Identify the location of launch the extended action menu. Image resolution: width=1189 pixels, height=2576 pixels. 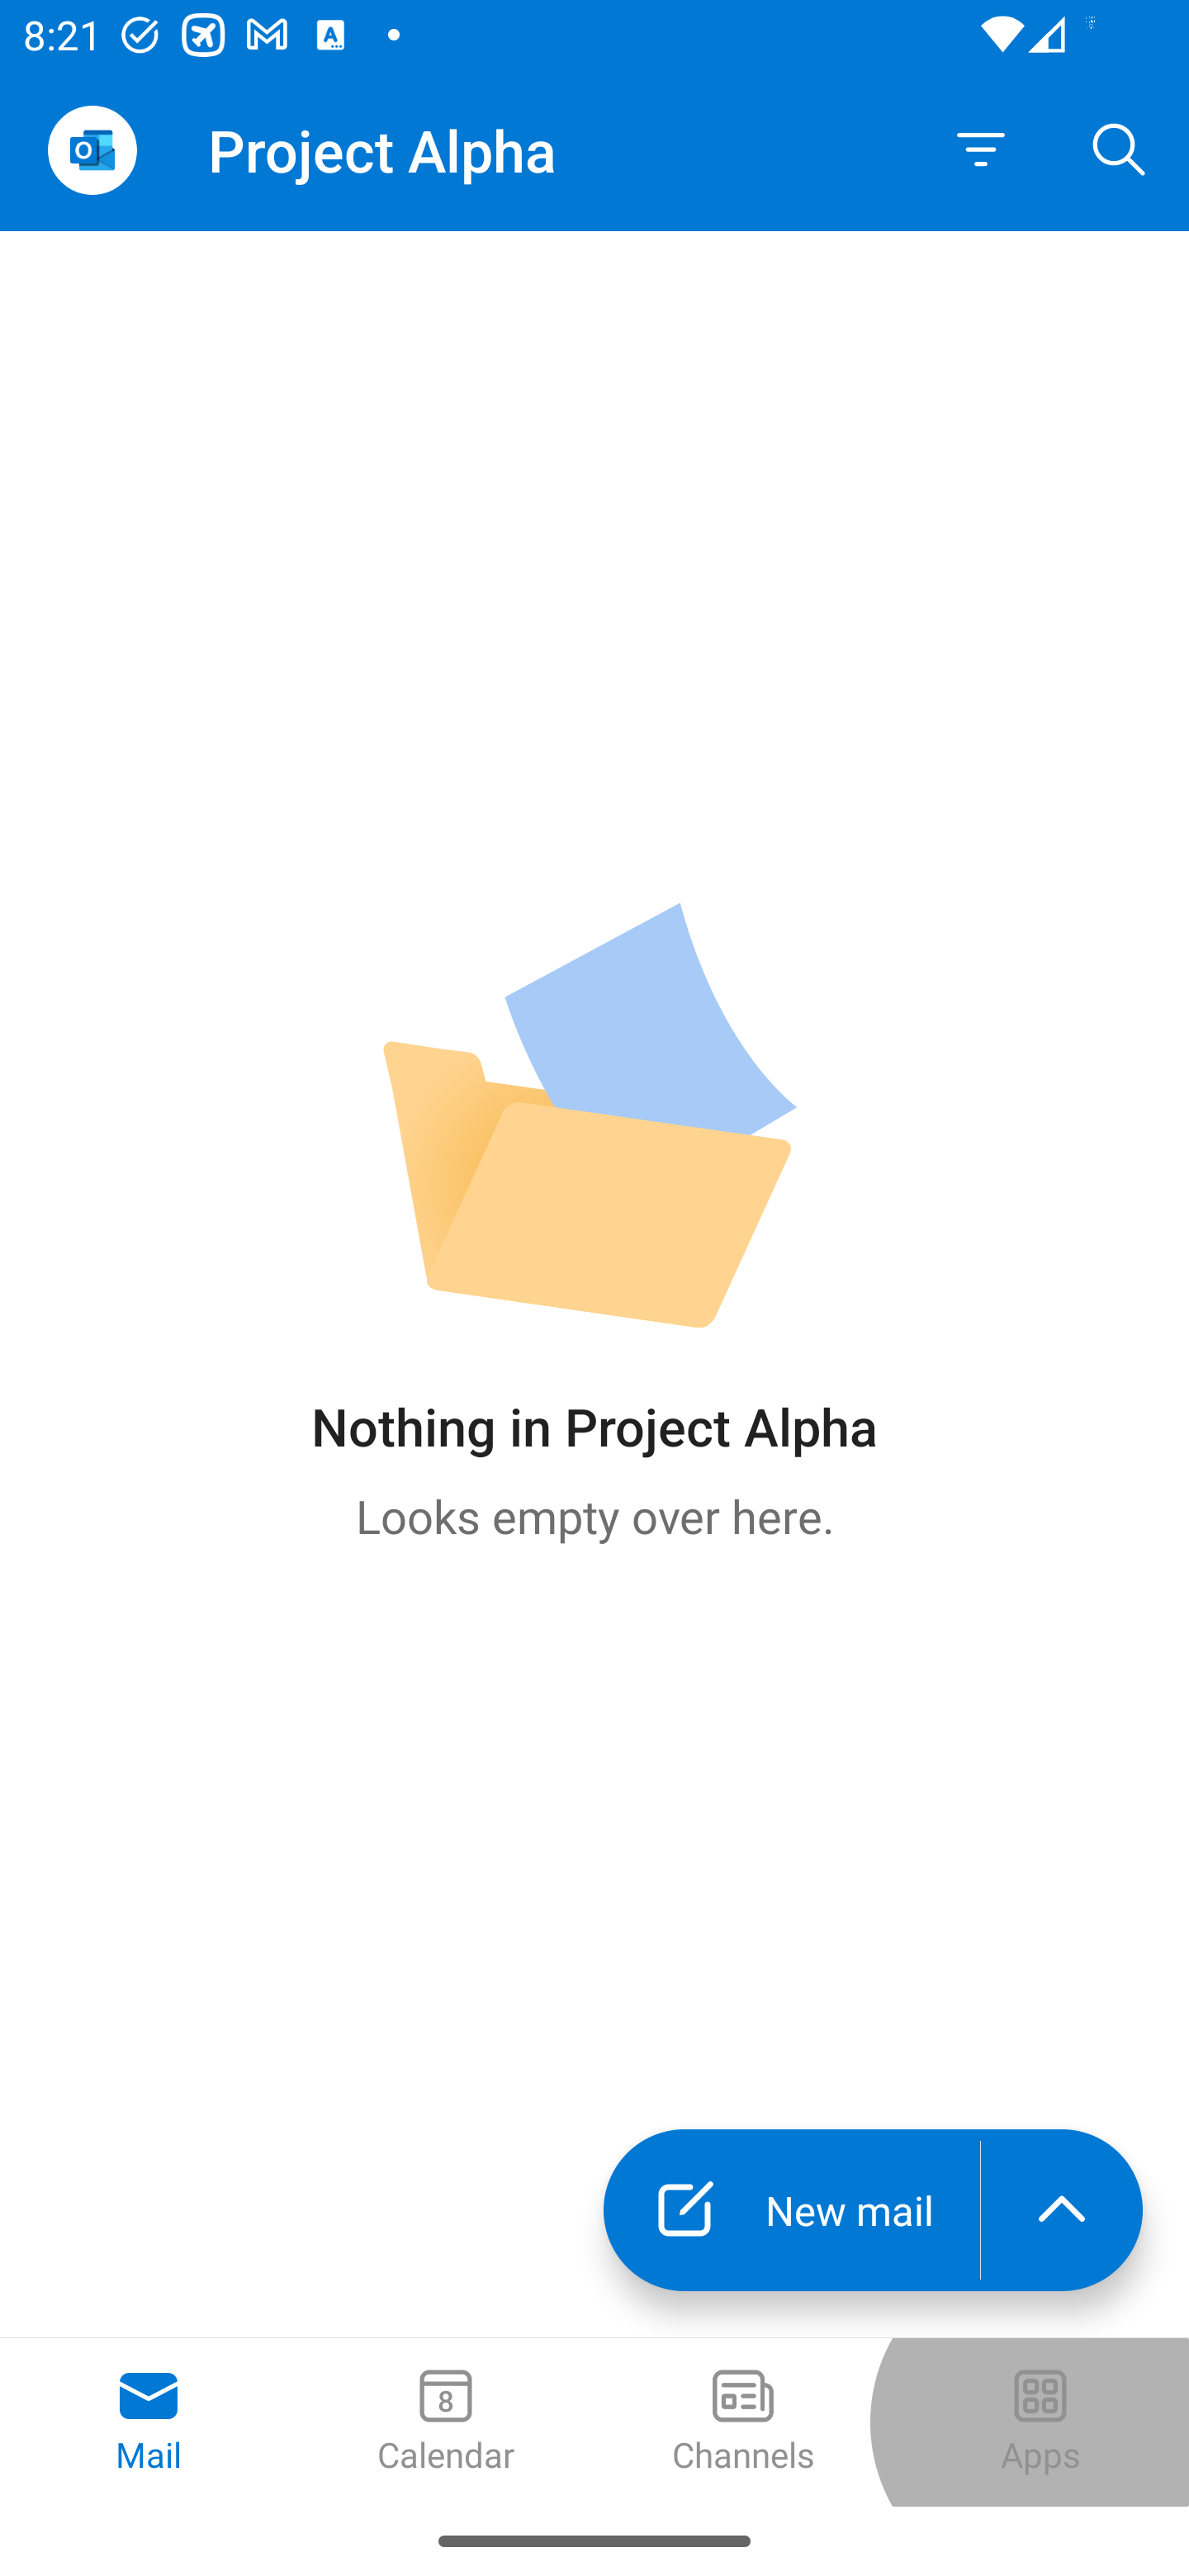
(1062, 2209).